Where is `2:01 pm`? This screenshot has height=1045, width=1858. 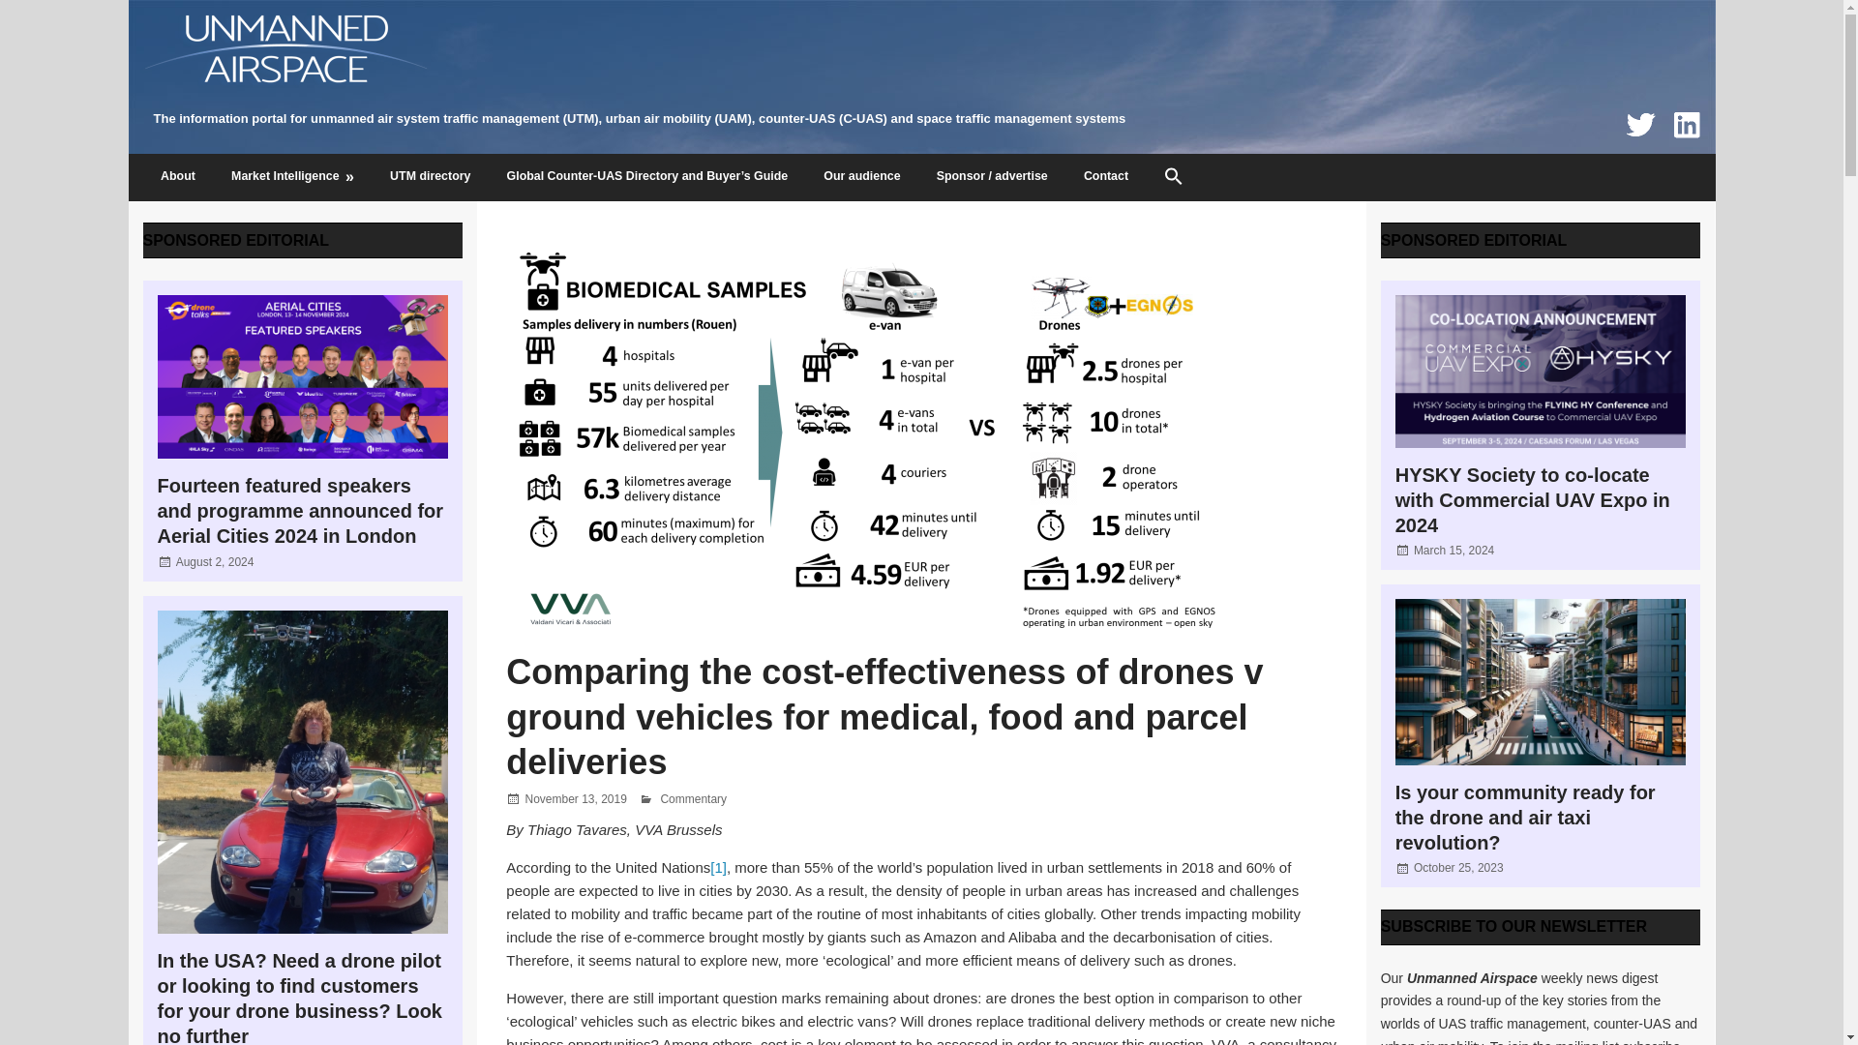
2:01 pm is located at coordinates (215, 561).